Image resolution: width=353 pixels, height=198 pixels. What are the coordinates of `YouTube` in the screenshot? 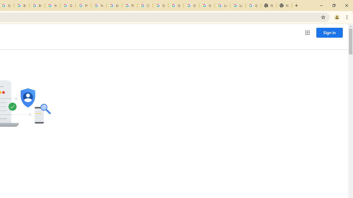 It's located at (99, 5).